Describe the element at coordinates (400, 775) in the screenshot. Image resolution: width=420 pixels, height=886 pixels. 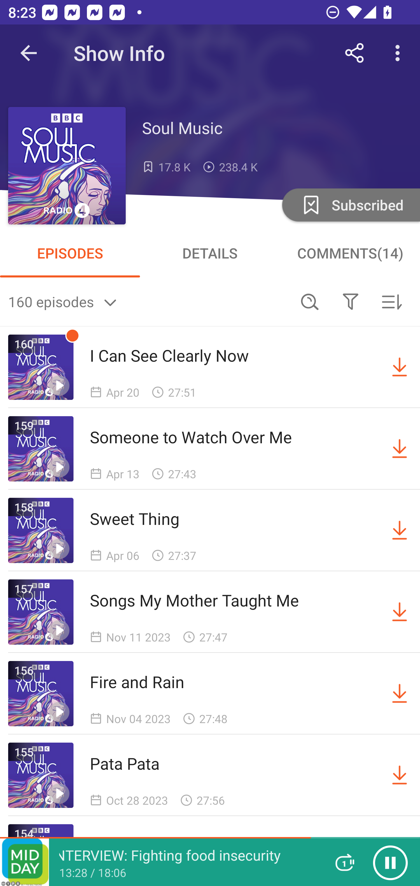
I see `Download` at that location.